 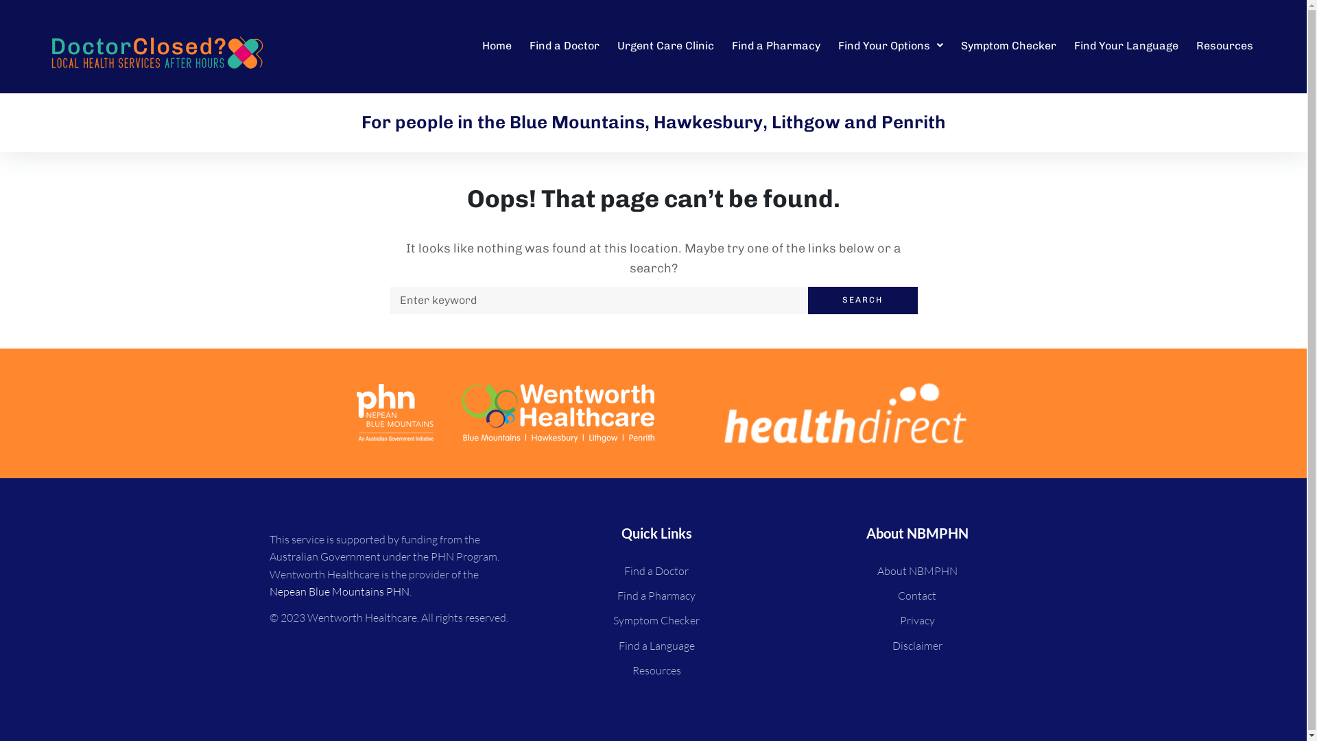 What do you see at coordinates (339, 591) in the screenshot?
I see `Nepean Blue Mountains PHN` at bounding box center [339, 591].